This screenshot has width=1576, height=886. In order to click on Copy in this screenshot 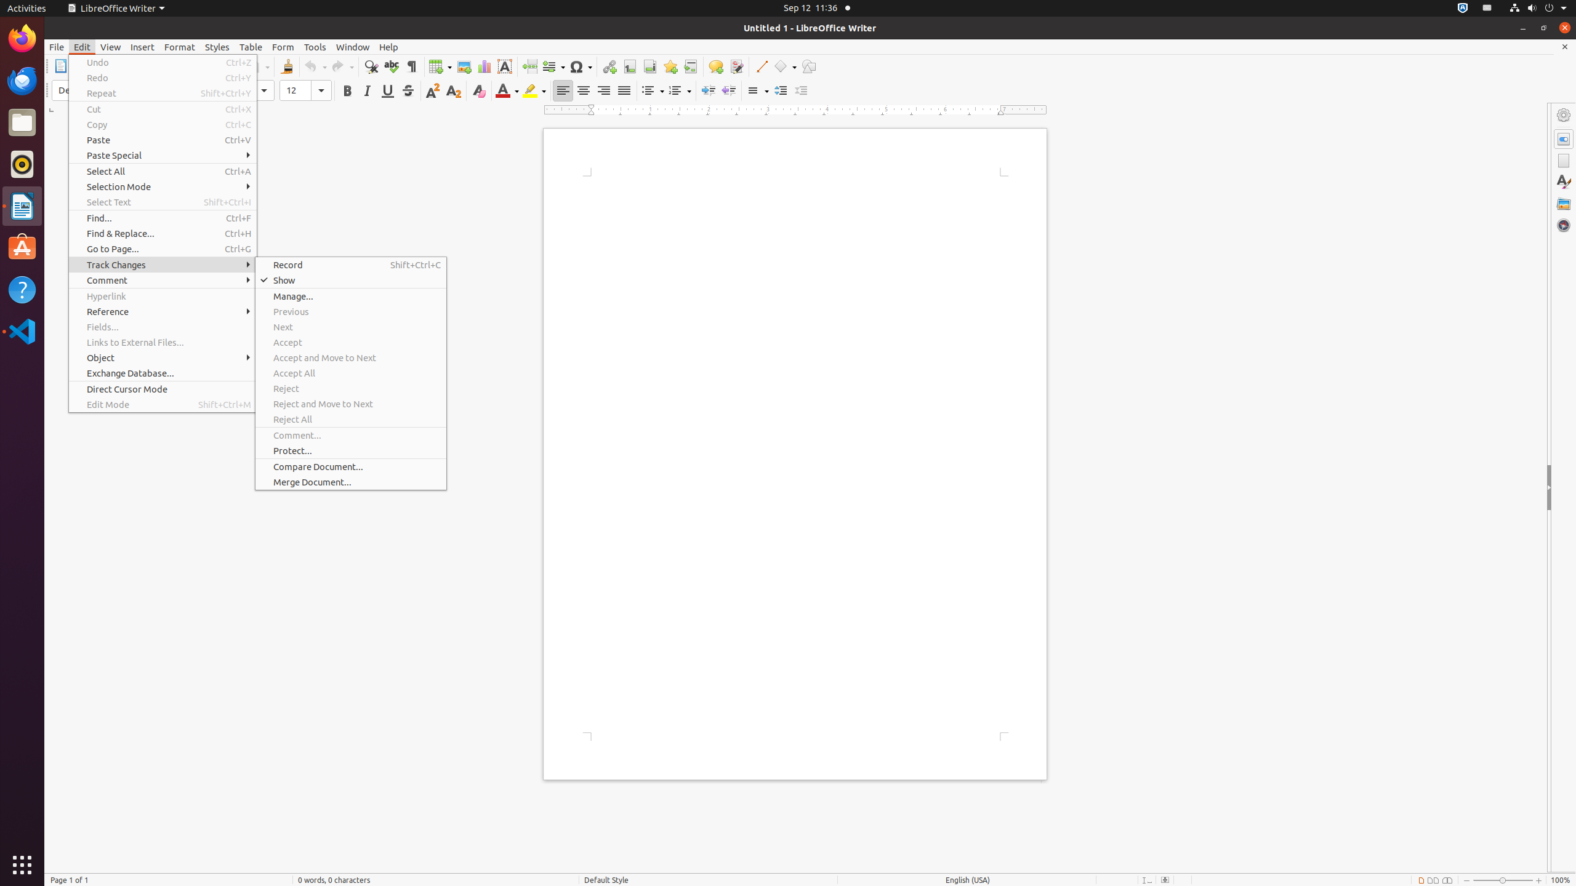, I will do `click(163, 124)`.